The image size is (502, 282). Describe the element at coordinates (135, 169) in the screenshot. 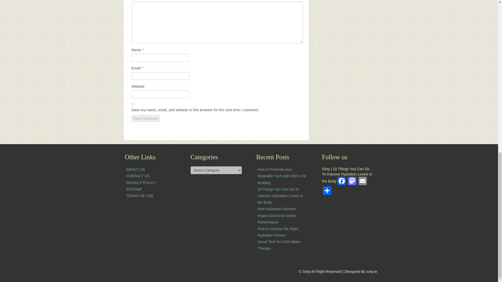

I see `ABOUT US` at that location.